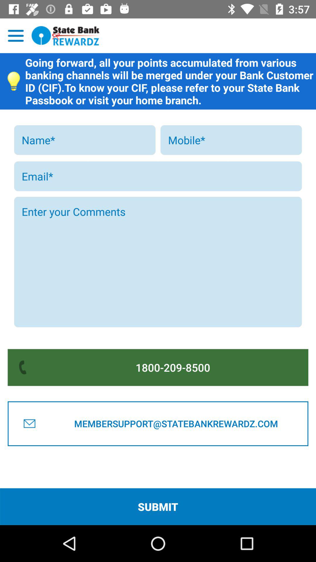 The height and width of the screenshot is (562, 316). Describe the element at coordinates (231, 140) in the screenshot. I see `mobile adding button` at that location.